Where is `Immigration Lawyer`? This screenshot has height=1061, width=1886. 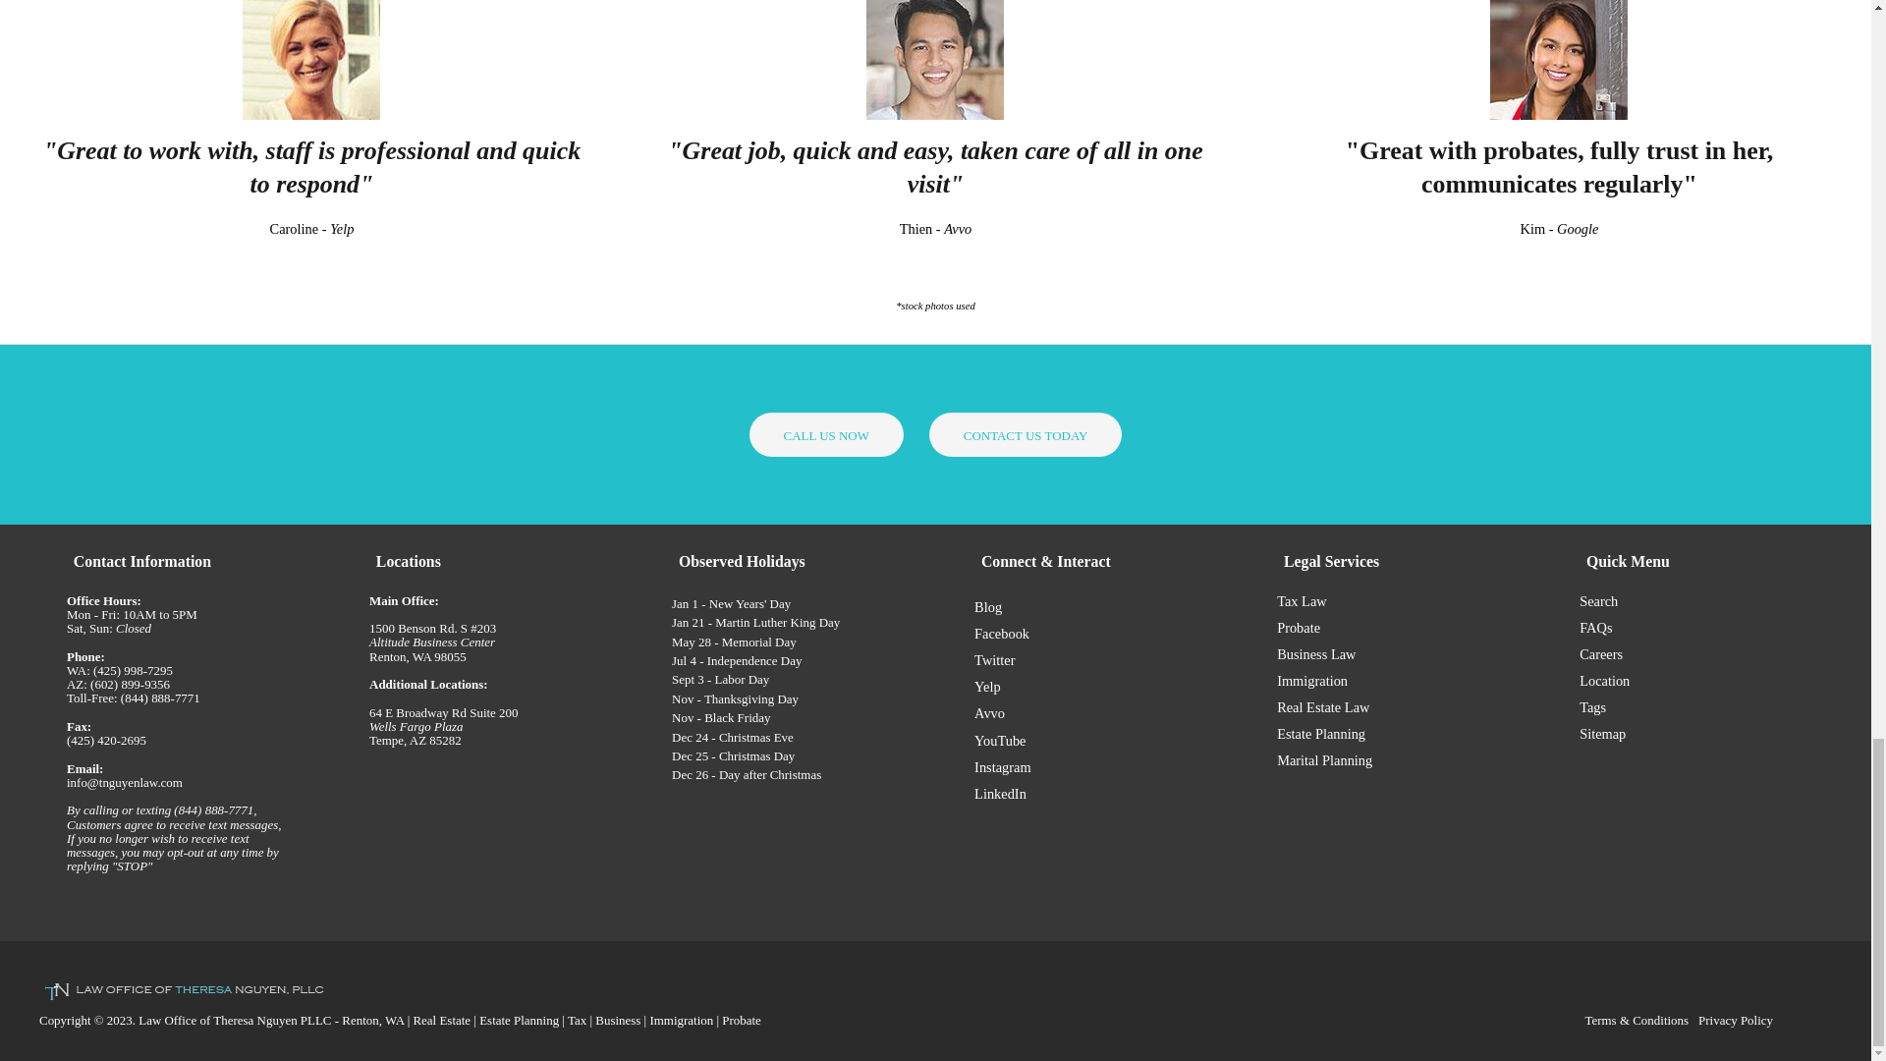 Immigration Lawyer is located at coordinates (680, 1020).